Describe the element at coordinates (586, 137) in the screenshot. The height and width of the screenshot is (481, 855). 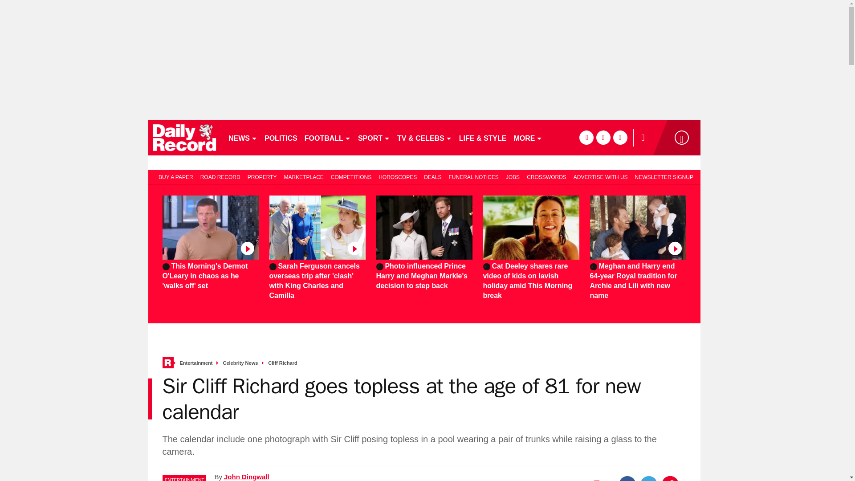
I see `facebook` at that location.